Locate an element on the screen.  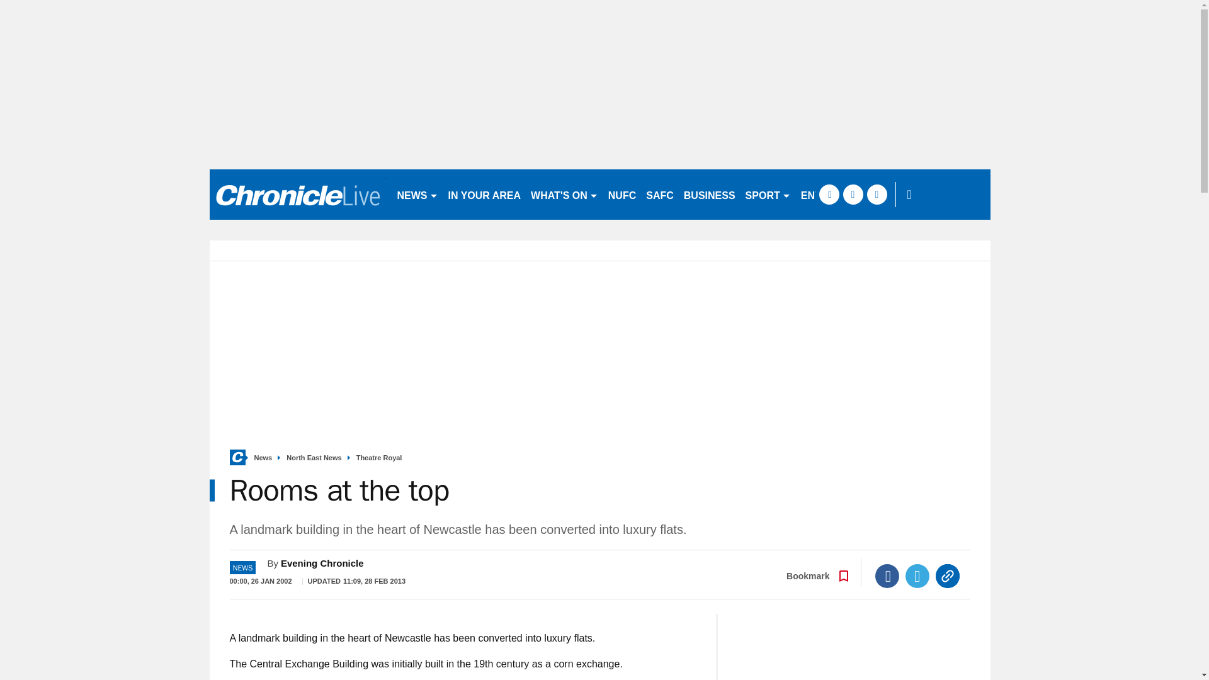
BUSINESS is located at coordinates (709, 194).